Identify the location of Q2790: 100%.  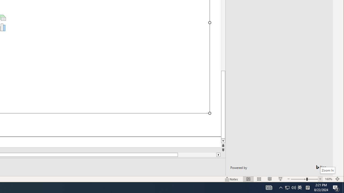
(328, 179).